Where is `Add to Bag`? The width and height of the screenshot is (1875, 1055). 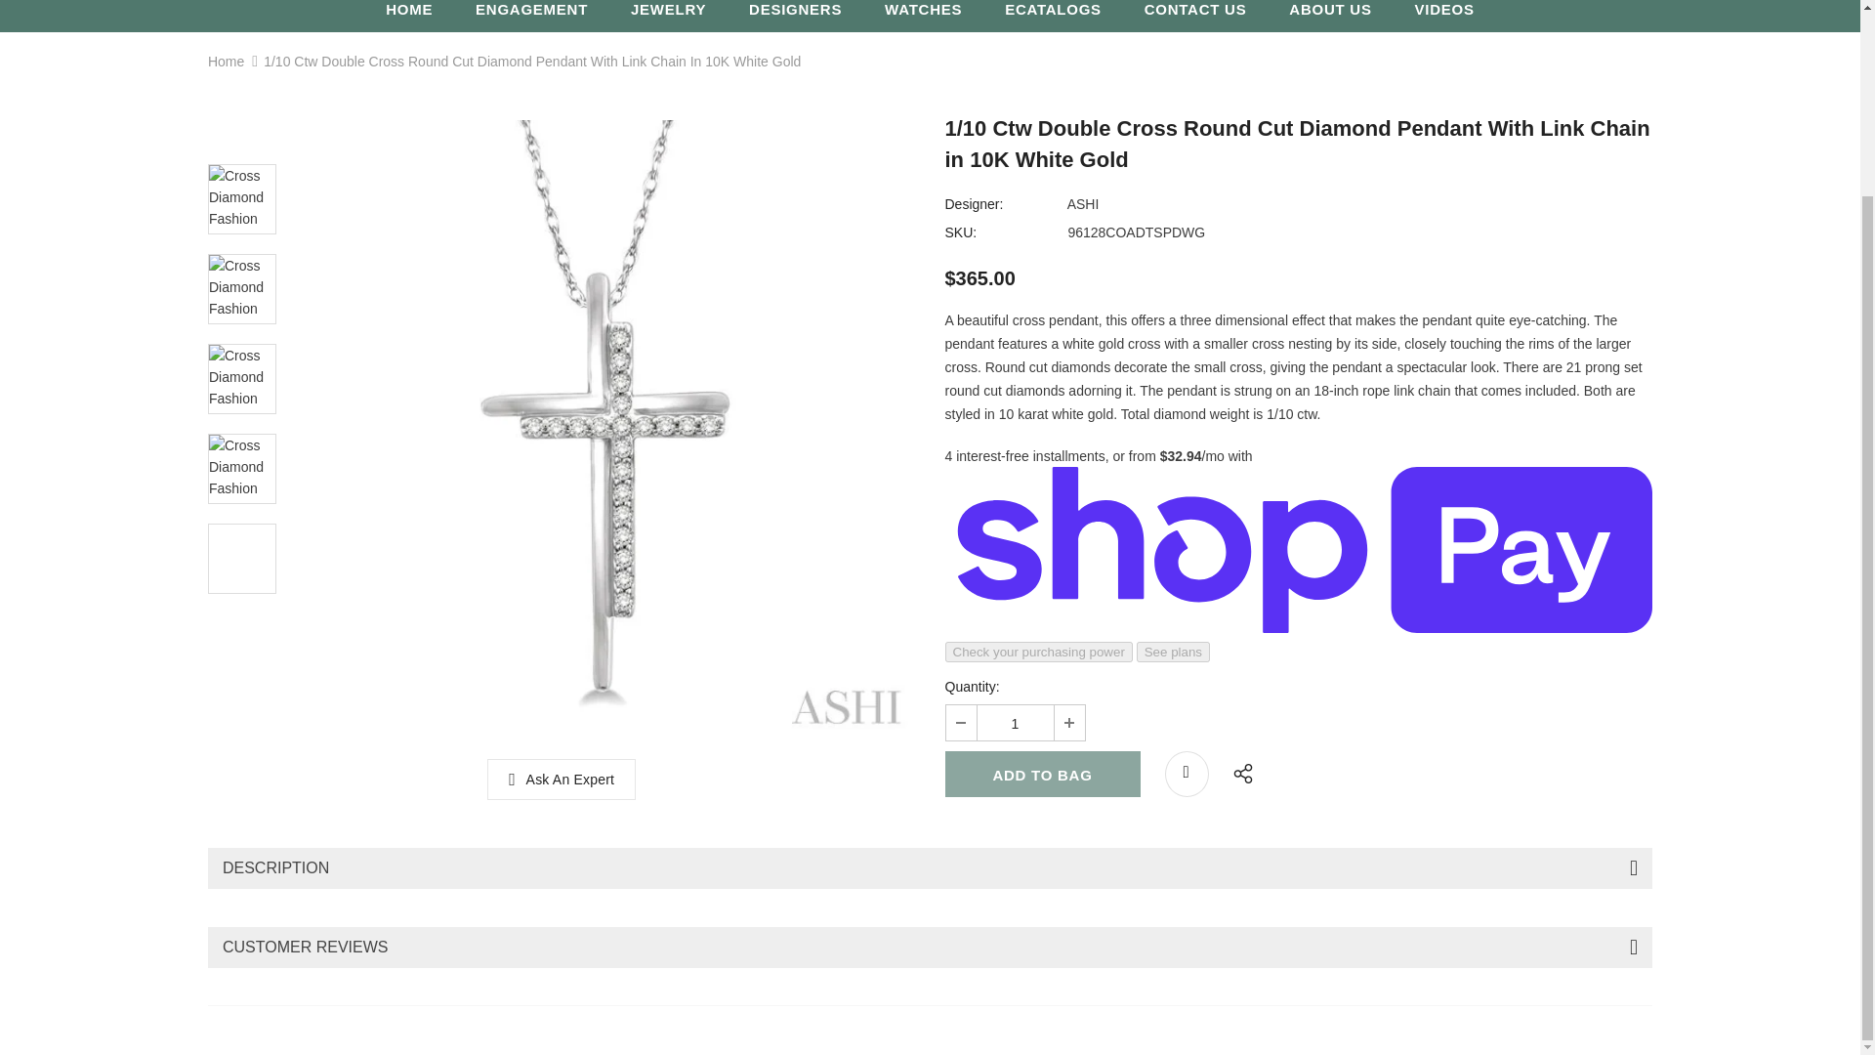
Add to Bag is located at coordinates (1042, 774).